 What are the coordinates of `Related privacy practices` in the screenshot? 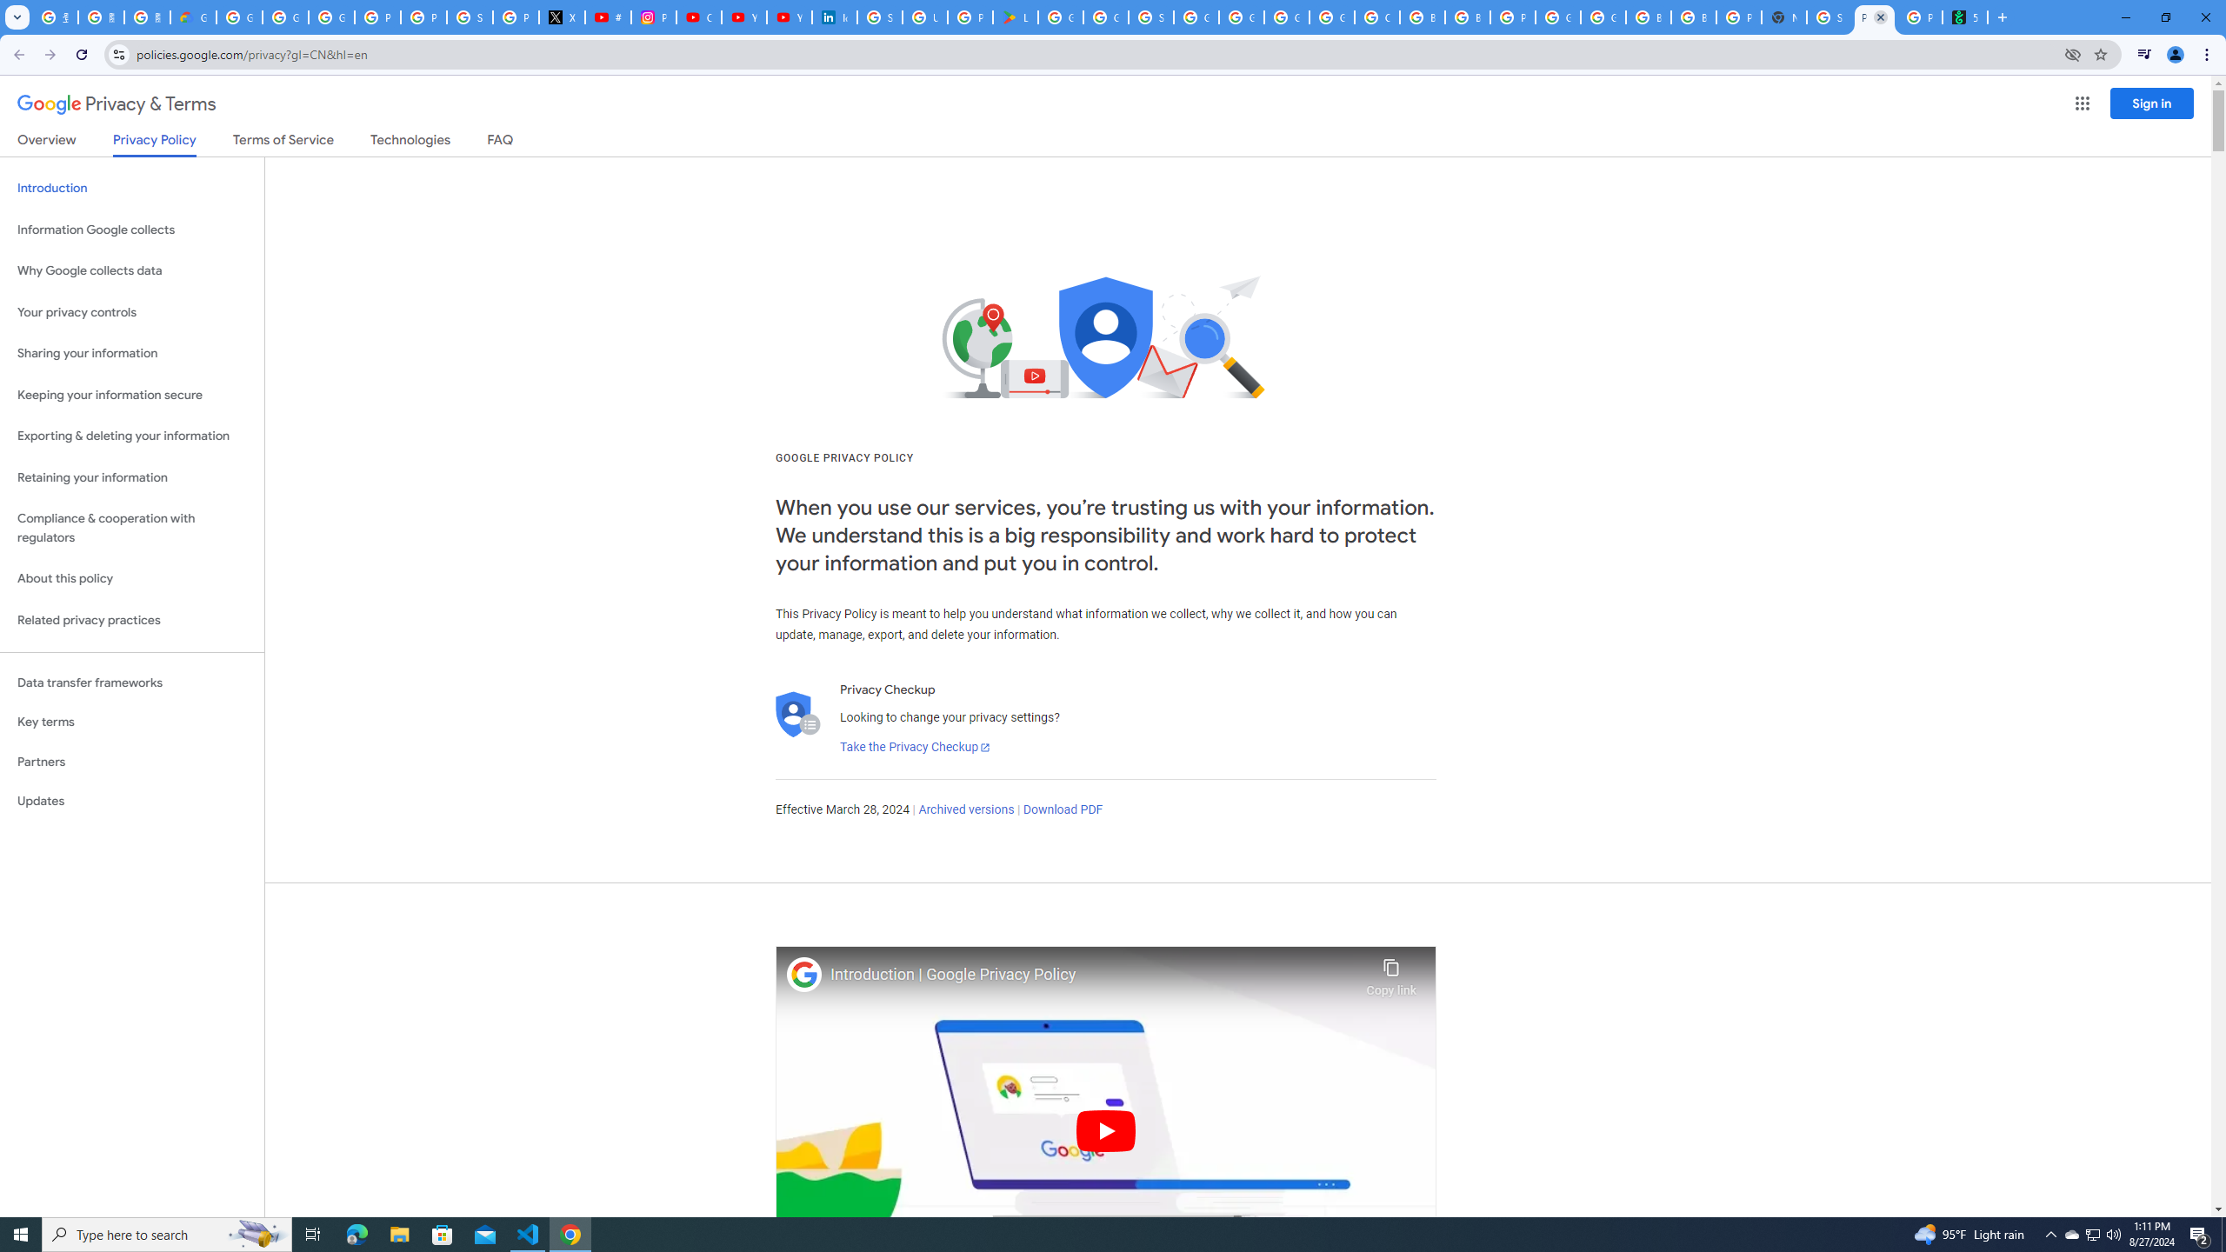 It's located at (132, 620).